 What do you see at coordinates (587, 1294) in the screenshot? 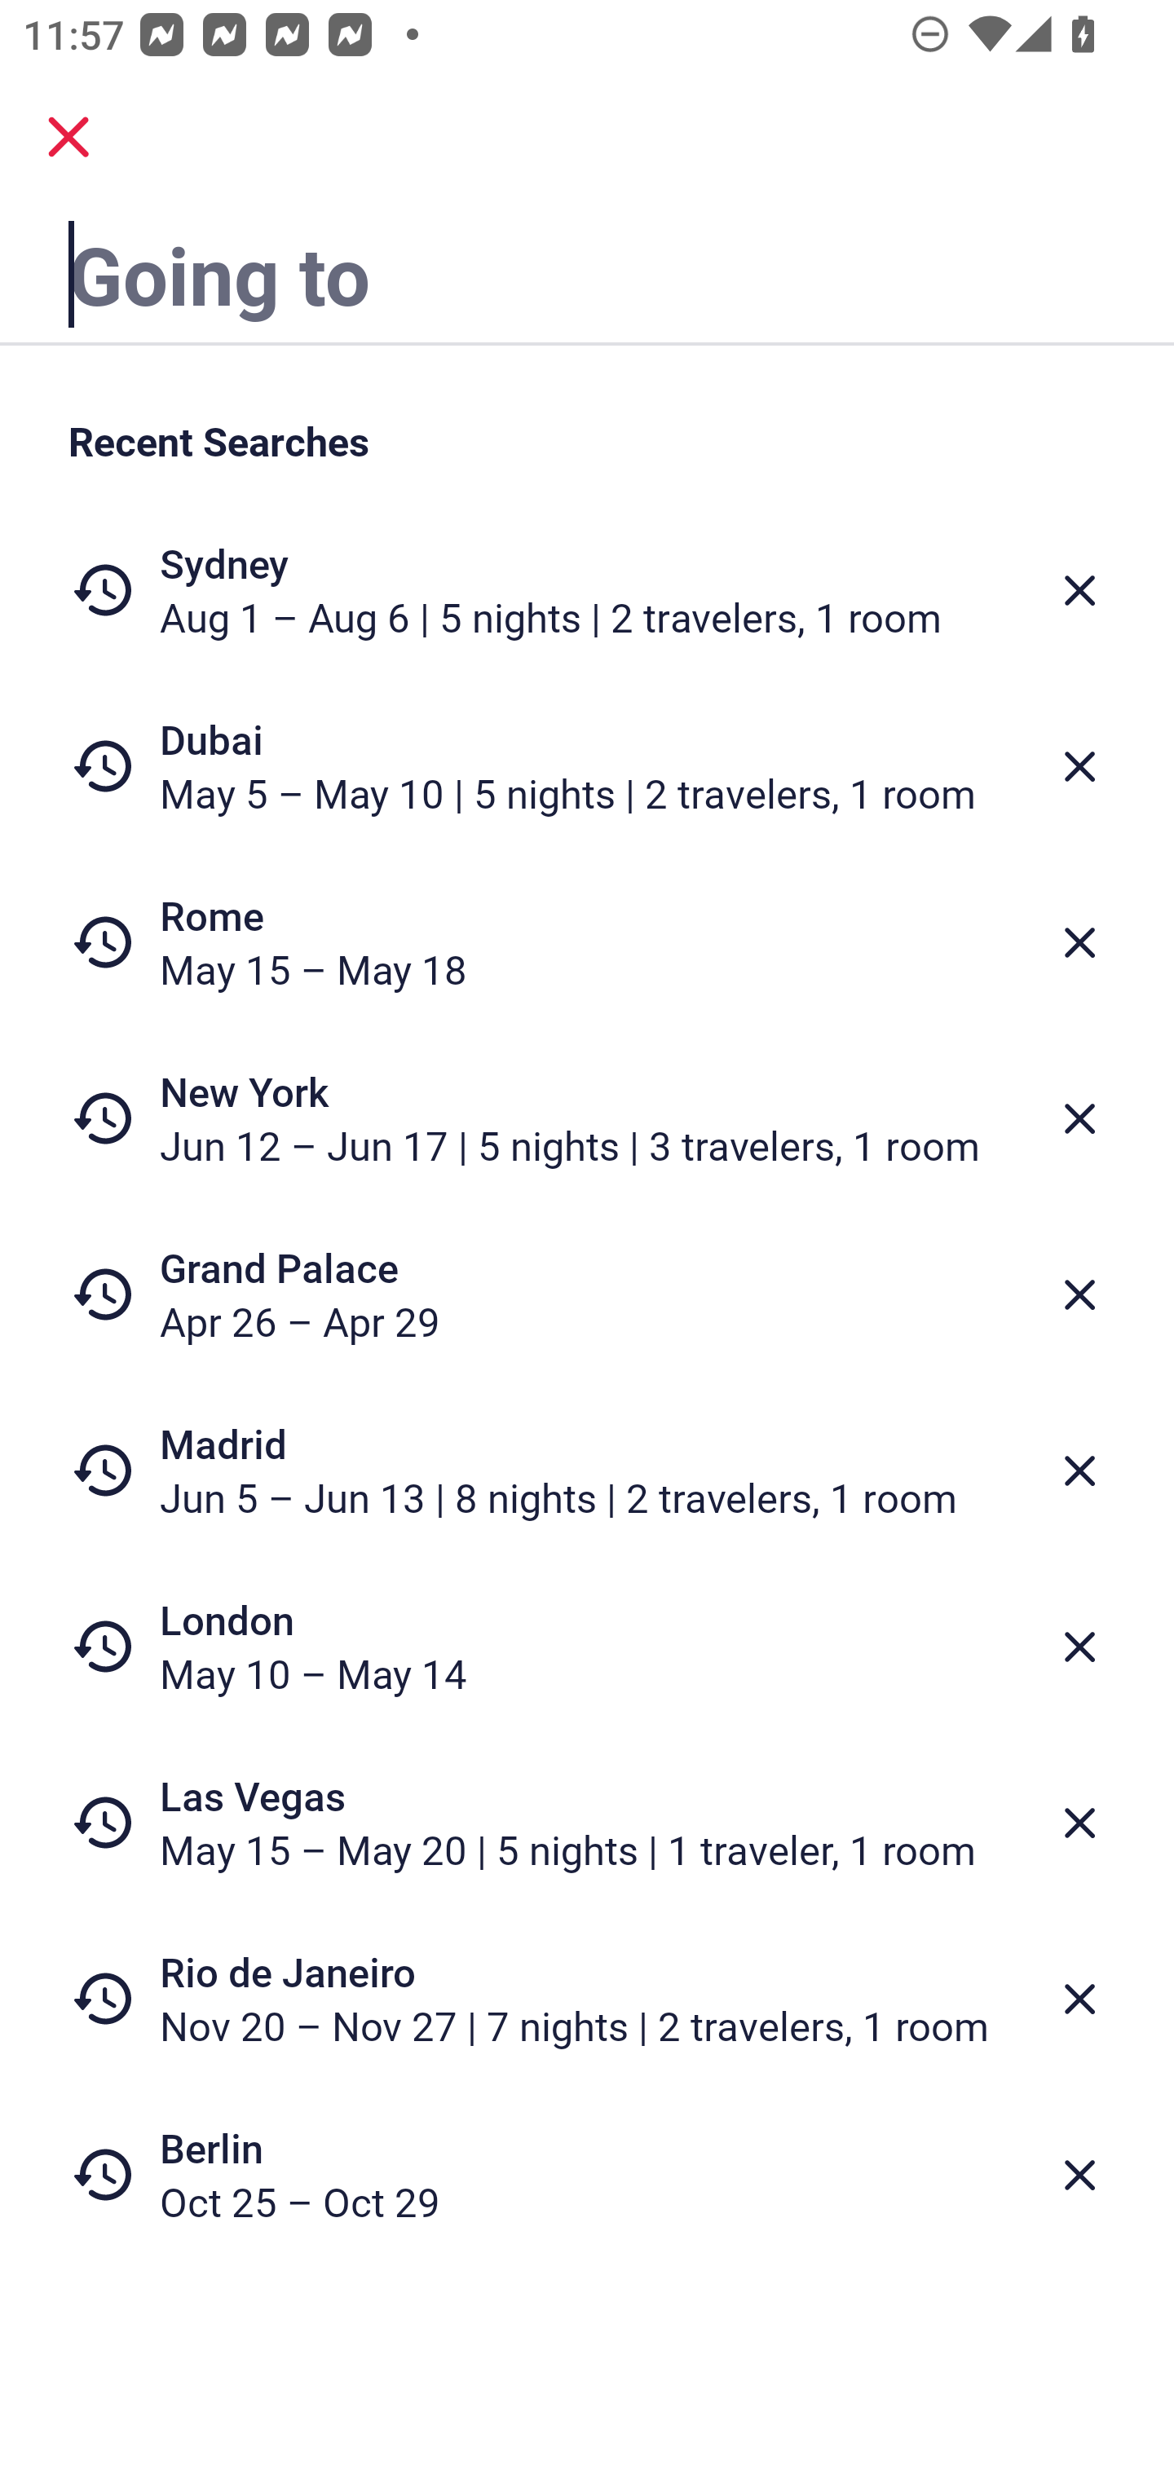
I see `Grand Palace Apr 26 – Apr 29` at bounding box center [587, 1294].